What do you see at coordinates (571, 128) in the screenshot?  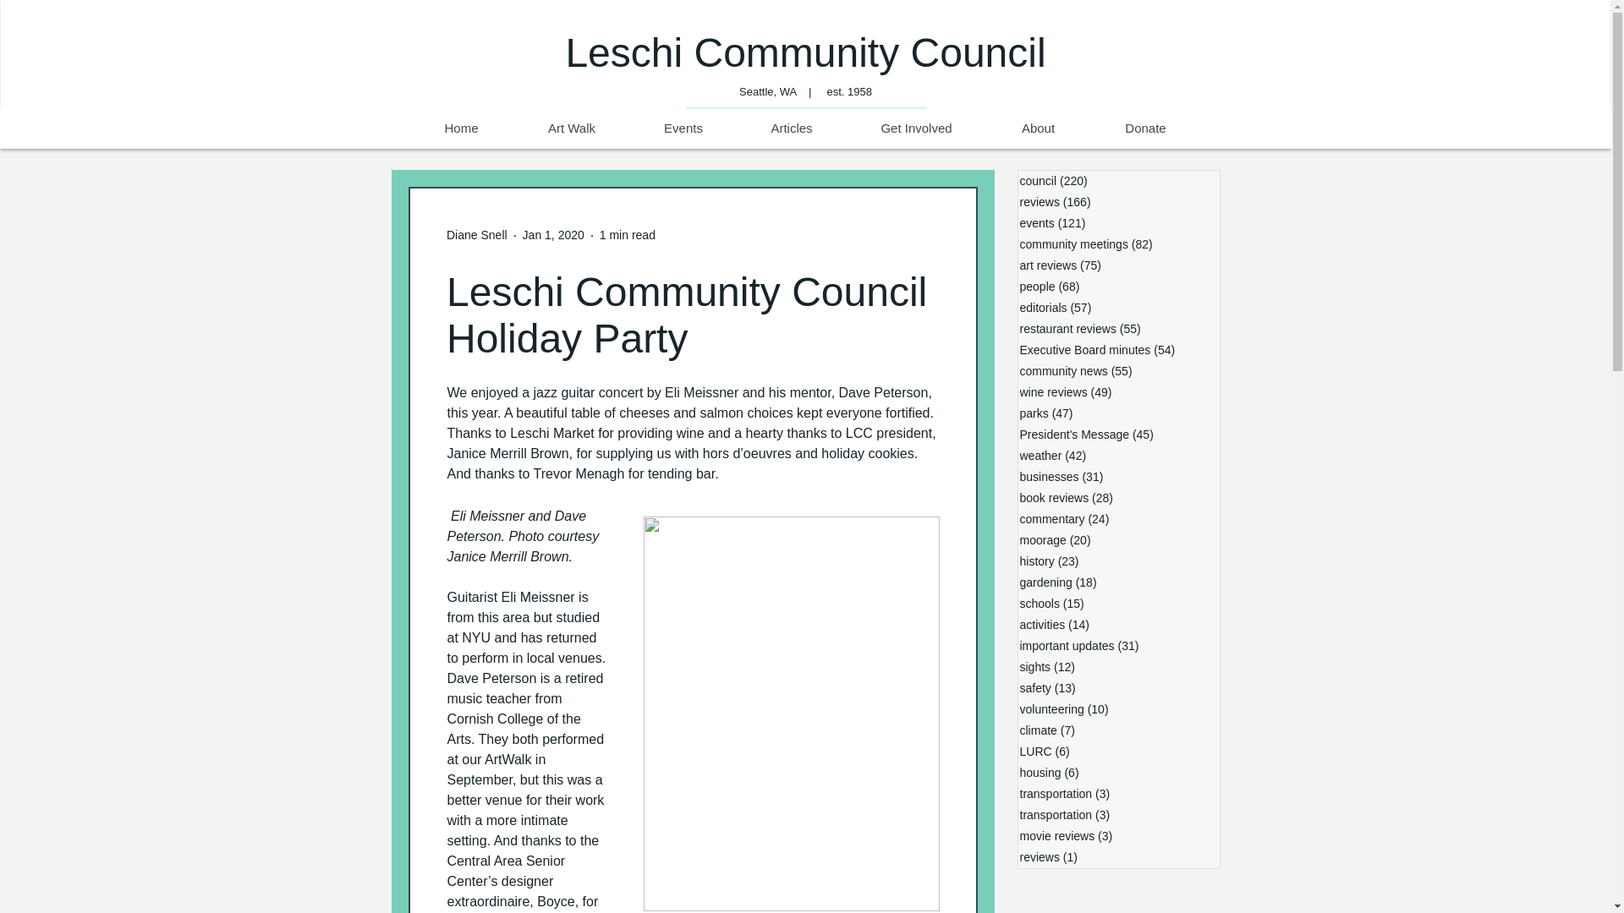 I see `Art Walk` at bounding box center [571, 128].